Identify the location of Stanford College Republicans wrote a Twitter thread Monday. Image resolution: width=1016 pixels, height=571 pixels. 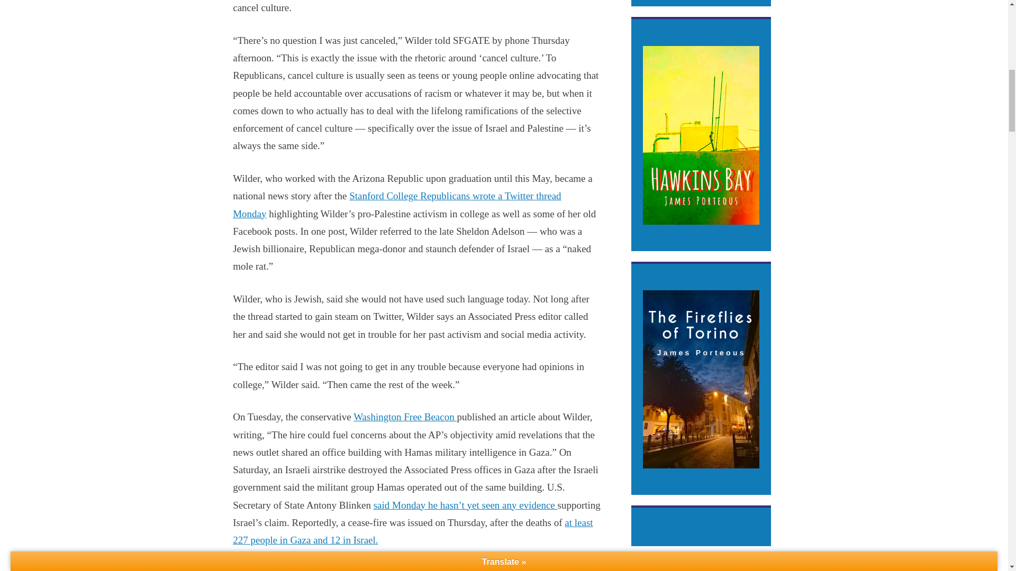
(396, 204).